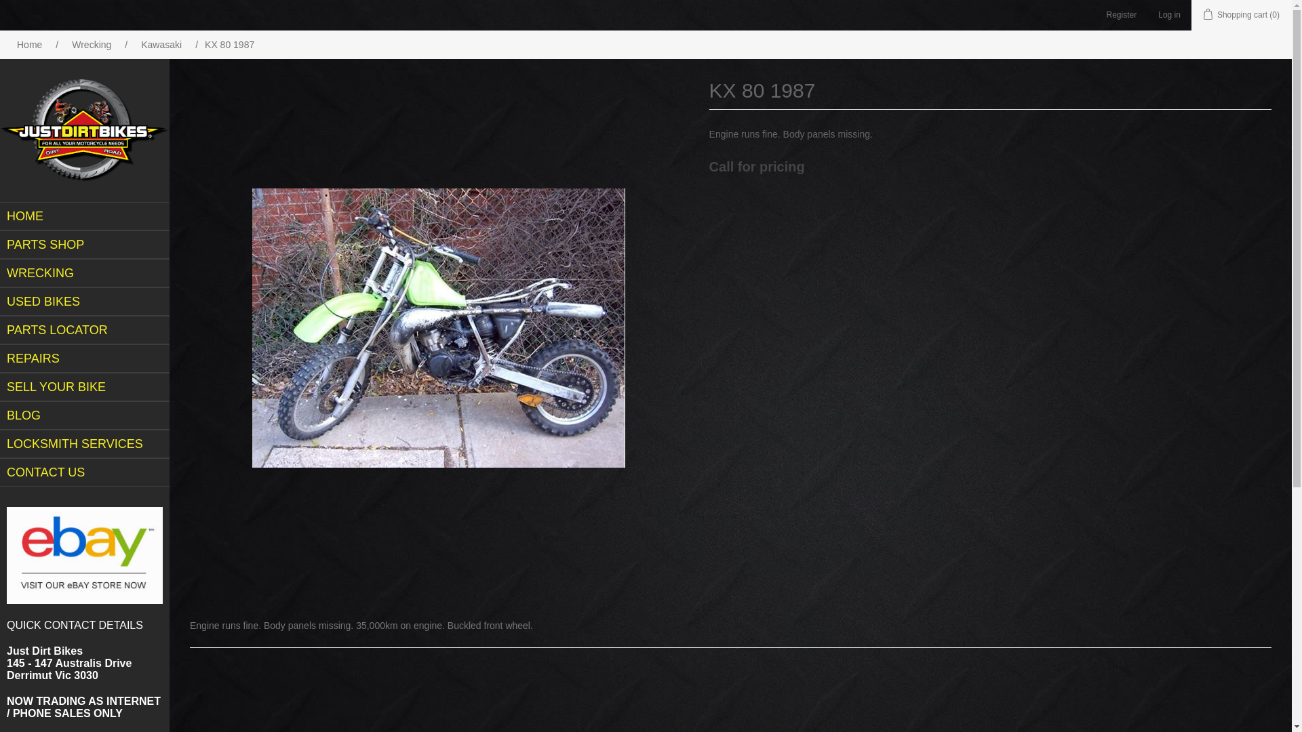  What do you see at coordinates (85, 472) in the screenshot?
I see `CONTACT US` at bounding box center [85, 472].